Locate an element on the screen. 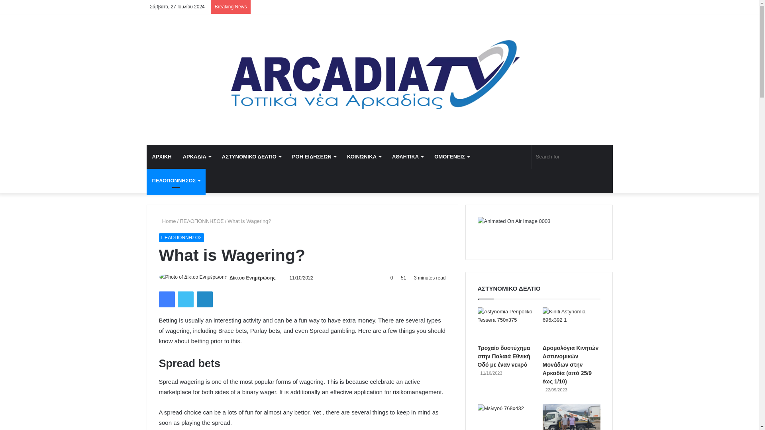 Image resolution: width=765 pixels, height=430 pixels. Search for is located at coordinates (572, 157).